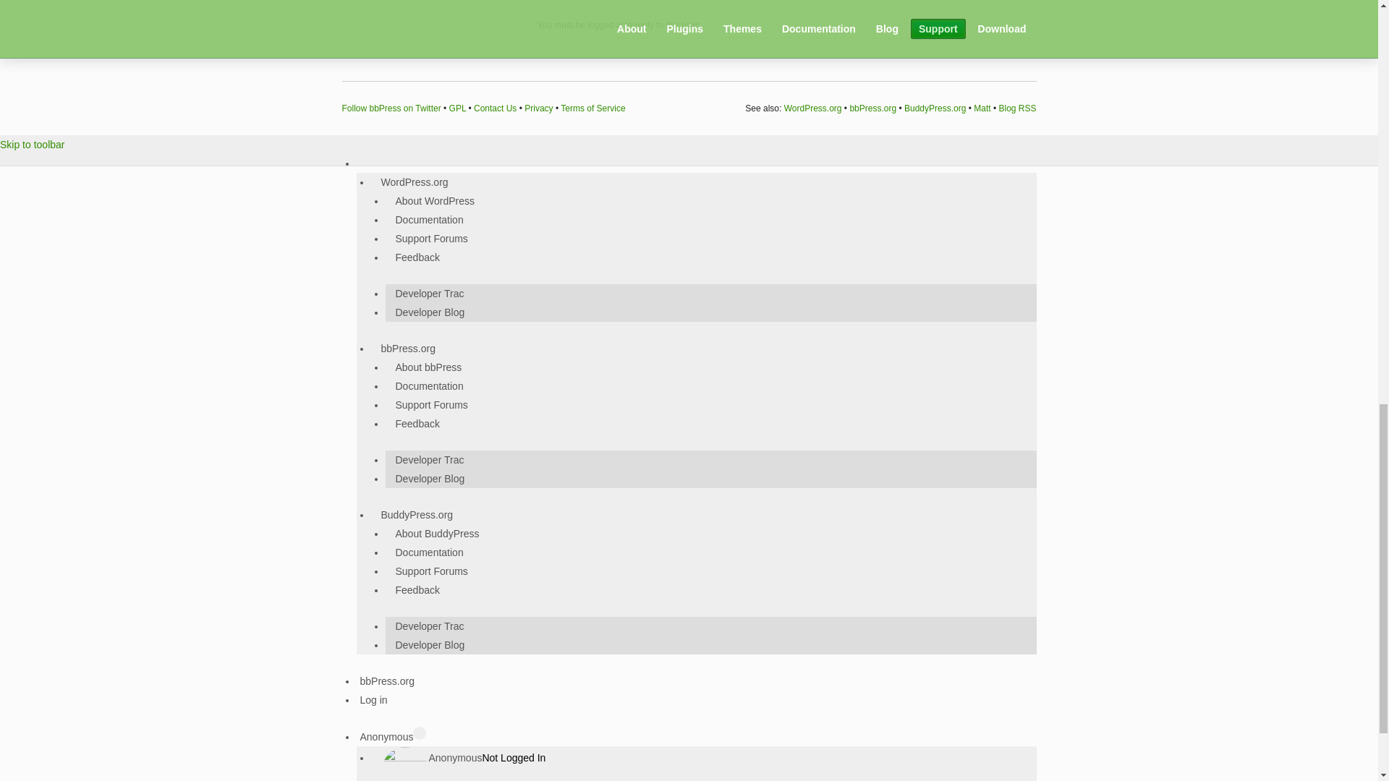 This screenshot has height=781, width=1389. Describe the element at coordinates (935, 108) in the screenshot. I see `BuddyPress.org` at that location.